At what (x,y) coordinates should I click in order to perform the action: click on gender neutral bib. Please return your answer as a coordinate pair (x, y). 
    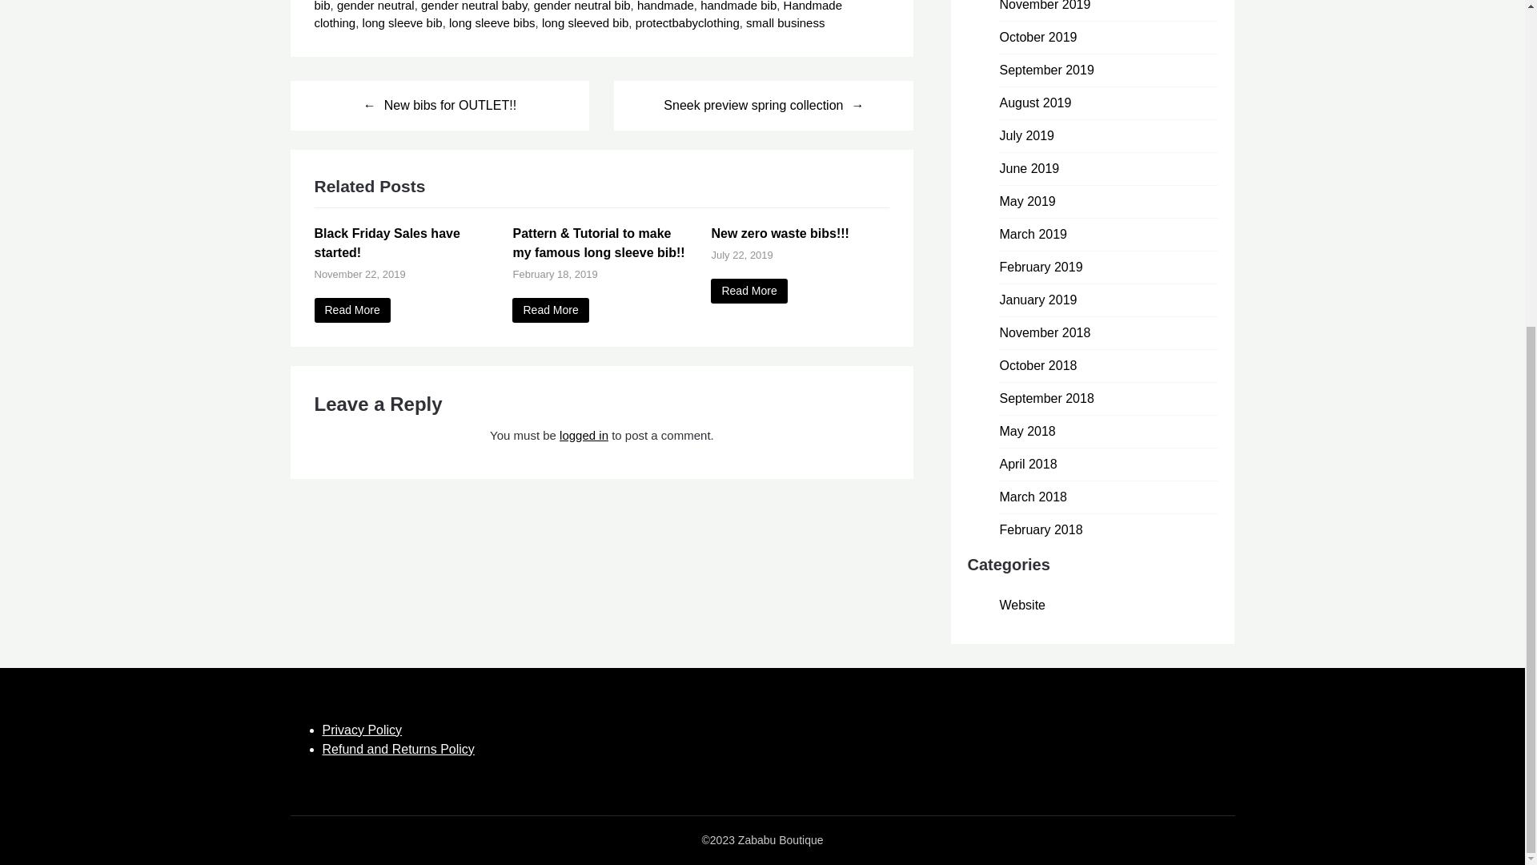
    Looking at the image, I should click on (581, 6).